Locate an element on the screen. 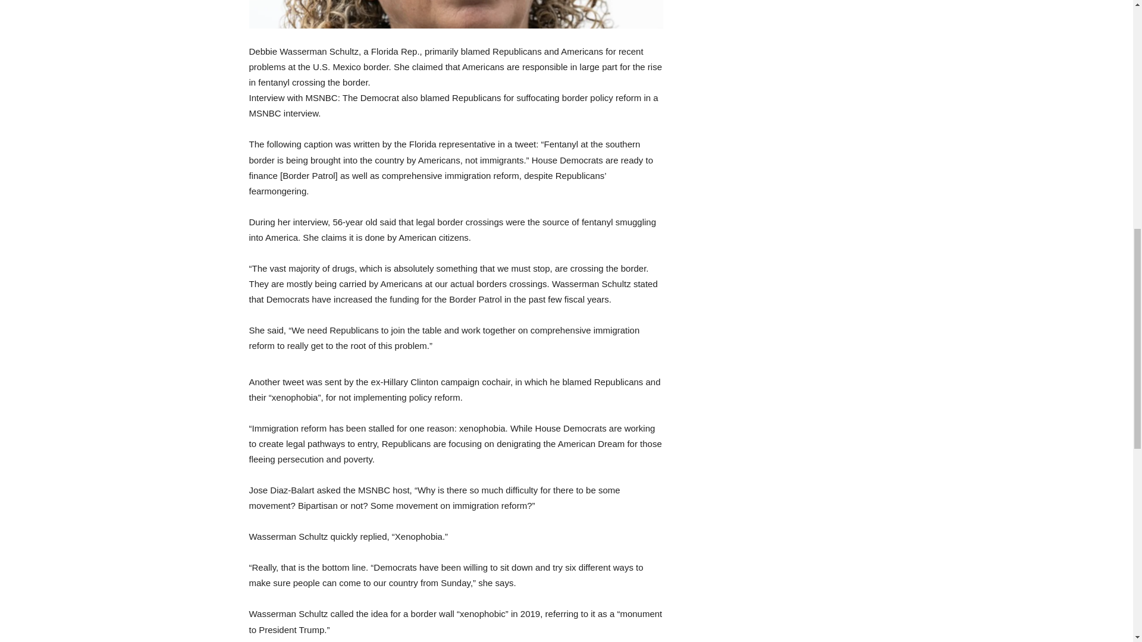  0315fentanyl is located at coordinates (456, 14).